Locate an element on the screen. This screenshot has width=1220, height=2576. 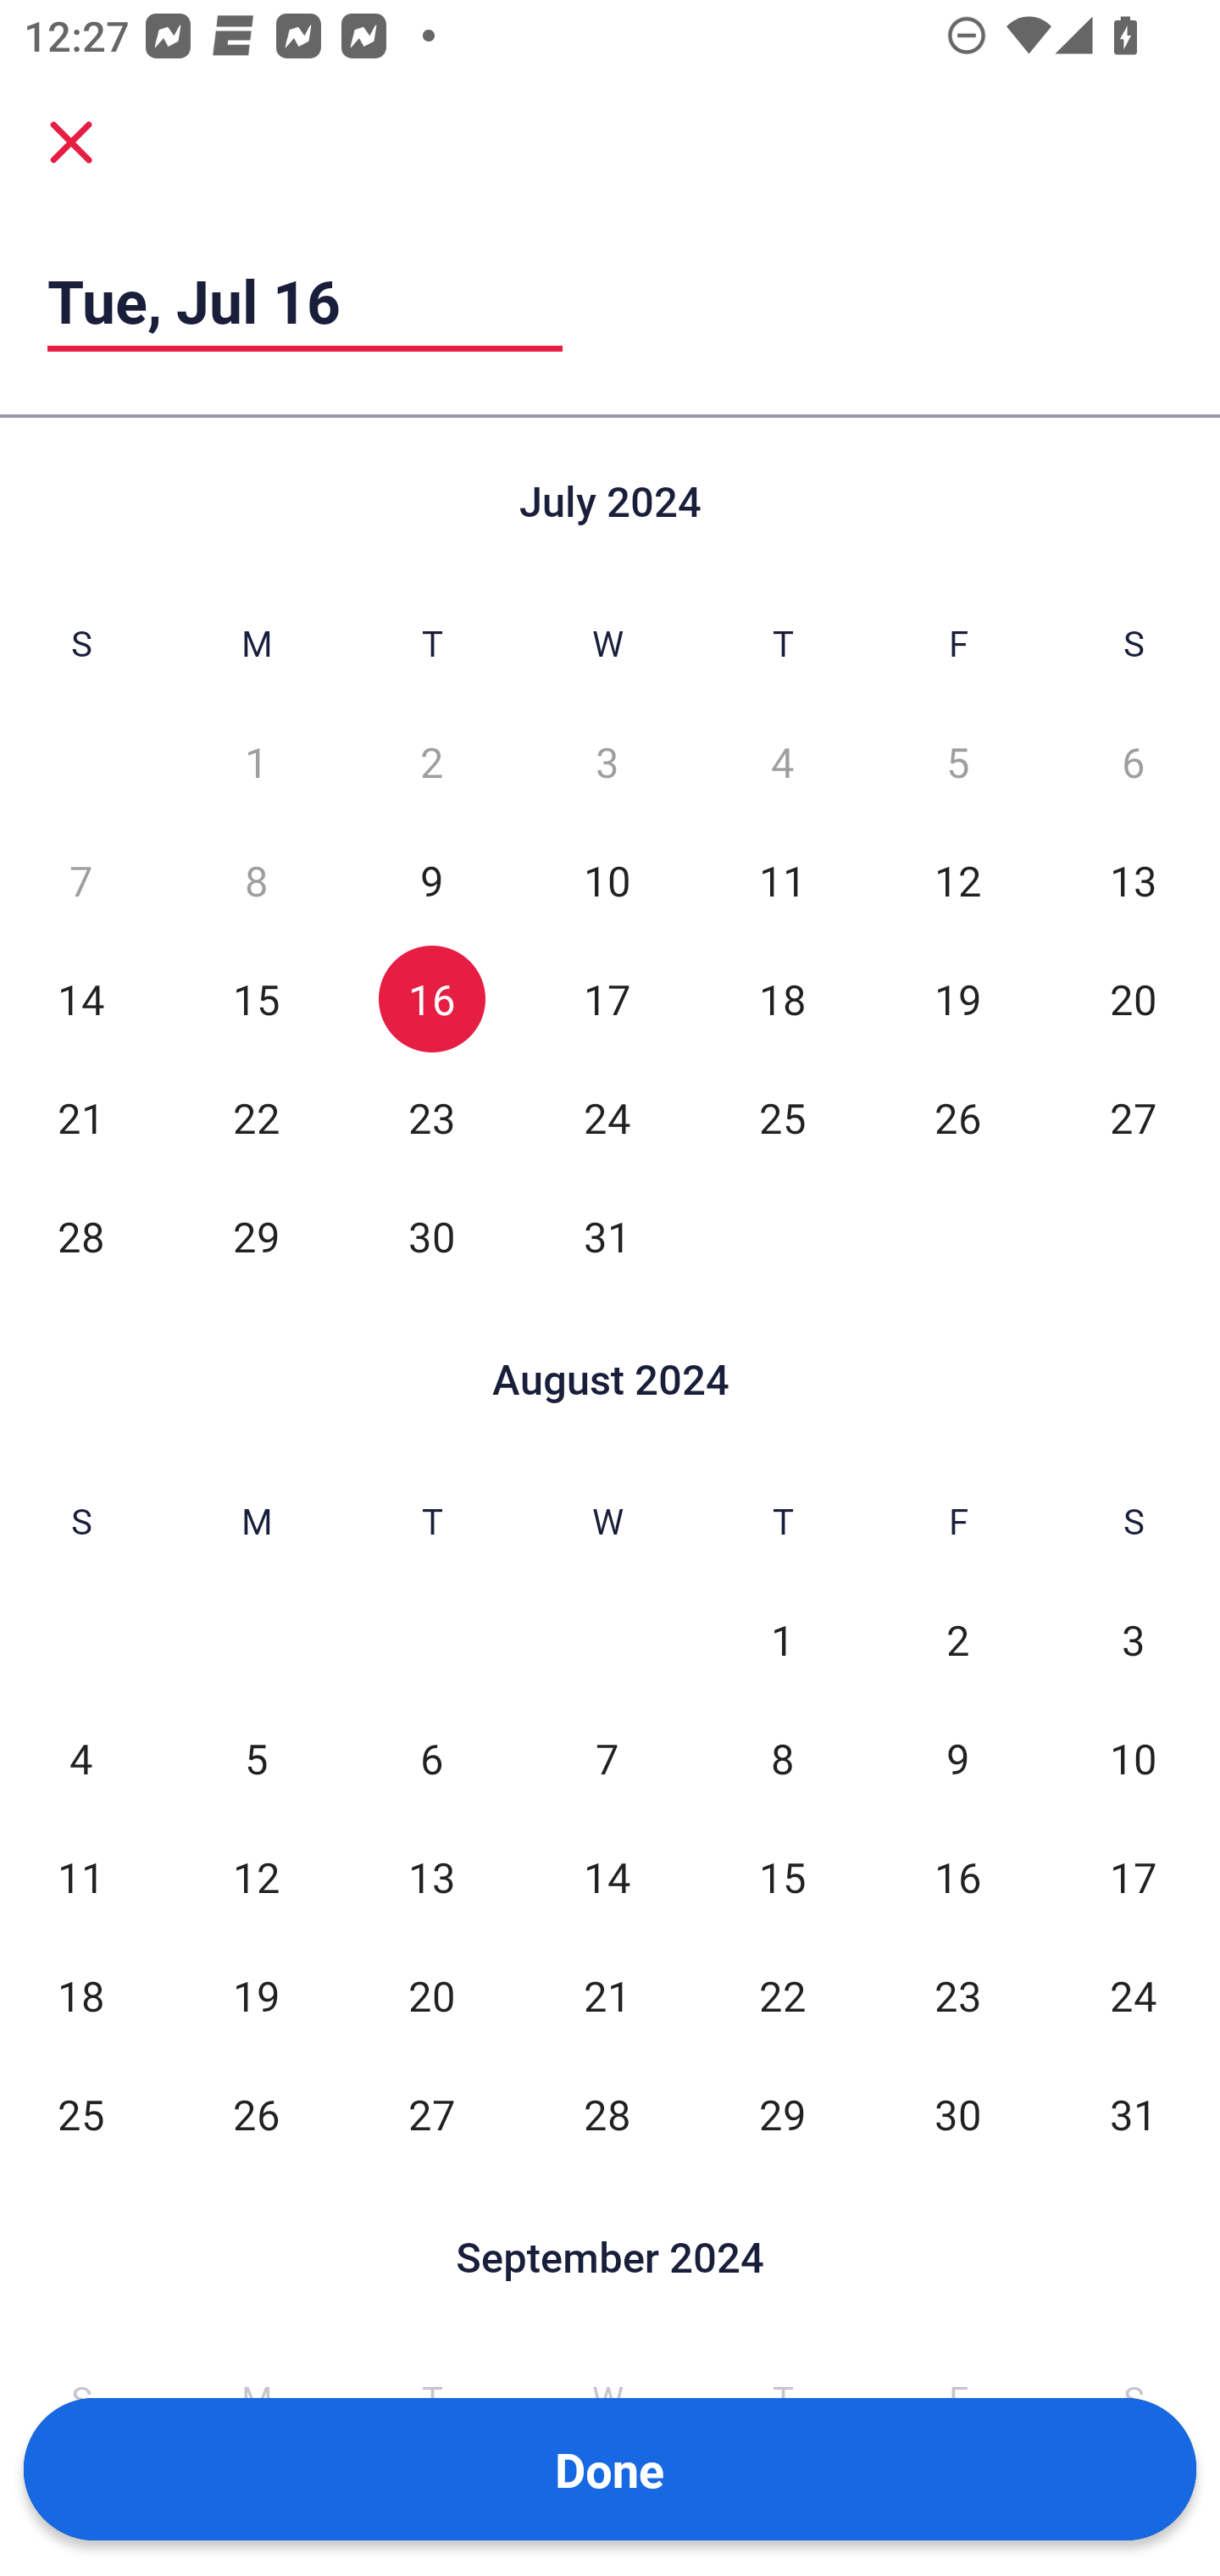
9 Tue, Jul 9, Not Selected is located at coordinates (432, 880).